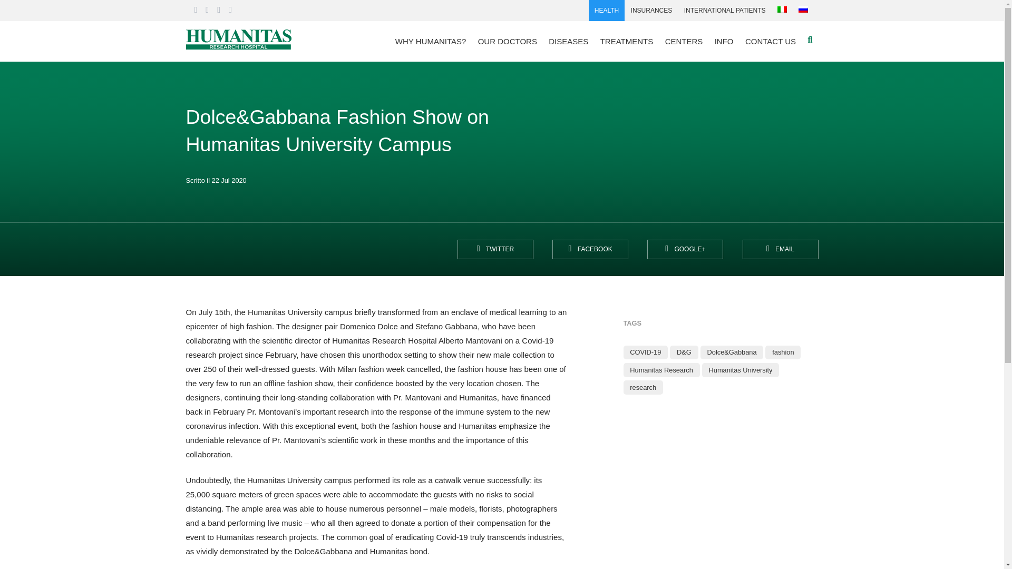 The width and height of the screenshot is (1012, 569). I want to click on Send an E-Mail, so click(780, 249).